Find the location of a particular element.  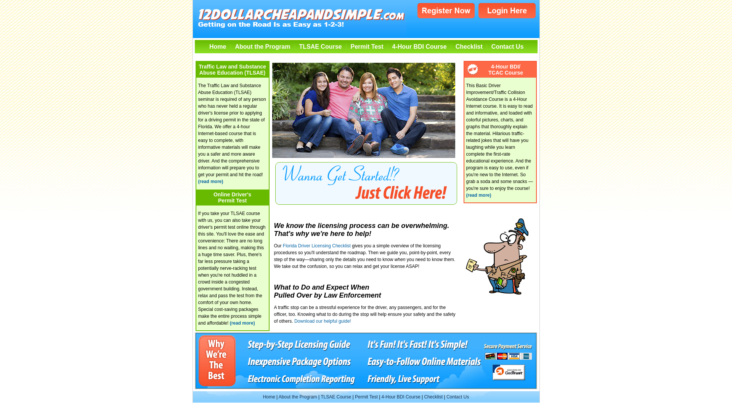

(read more) is located at coordinates (211, 182).